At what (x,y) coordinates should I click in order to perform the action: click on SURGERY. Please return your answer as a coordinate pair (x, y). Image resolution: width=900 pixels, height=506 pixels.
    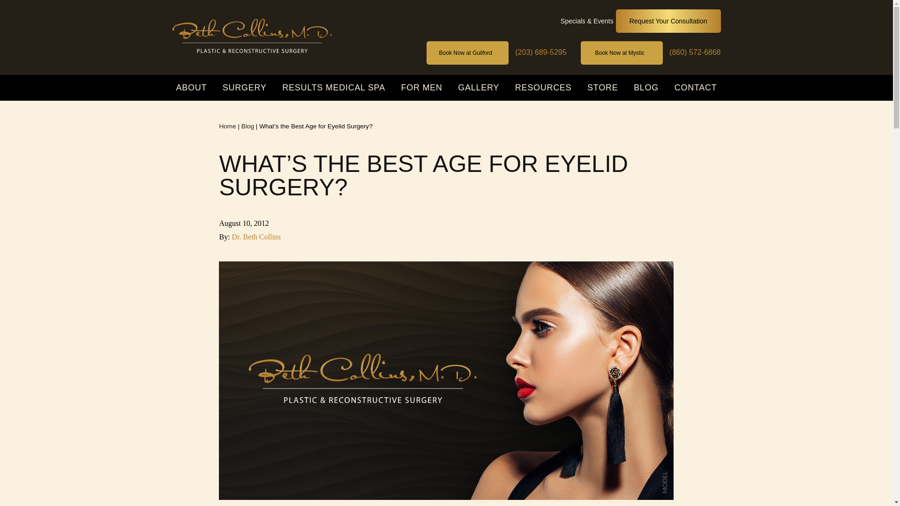
    Looking at the image, I should click on (245, 87).